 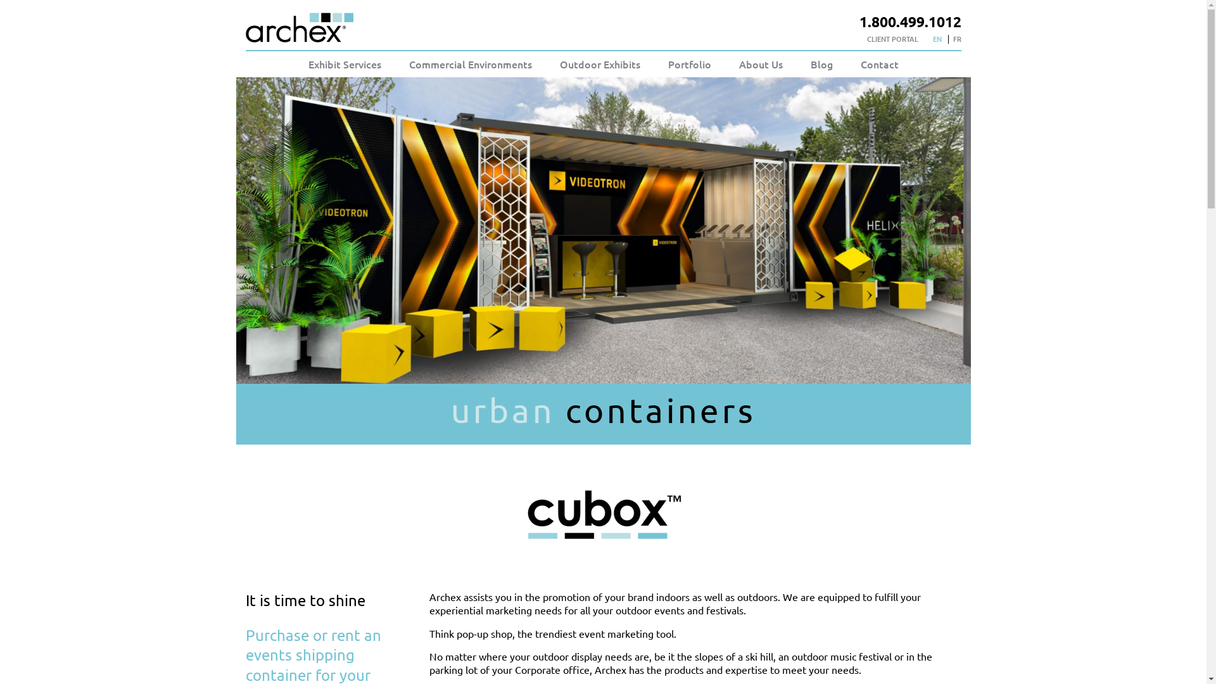 What do you see at coordinates (879, 65) in the screenshot?
I see `Contact` at bounding box center [879, 65].